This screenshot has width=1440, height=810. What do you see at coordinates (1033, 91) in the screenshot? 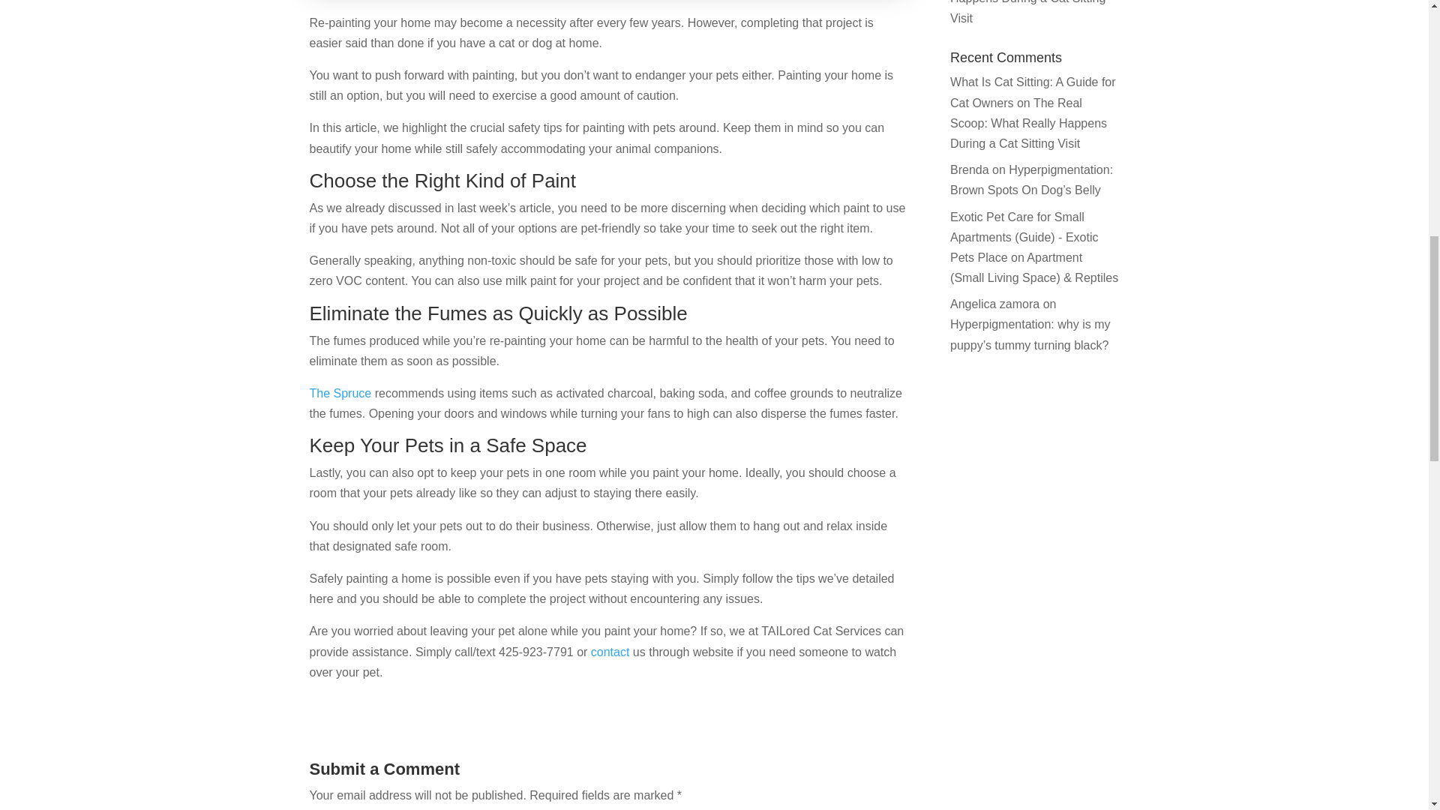
I see `What Is Cat Sitting: A Guide for Cat Owners` at bounding box center [1033, 91].